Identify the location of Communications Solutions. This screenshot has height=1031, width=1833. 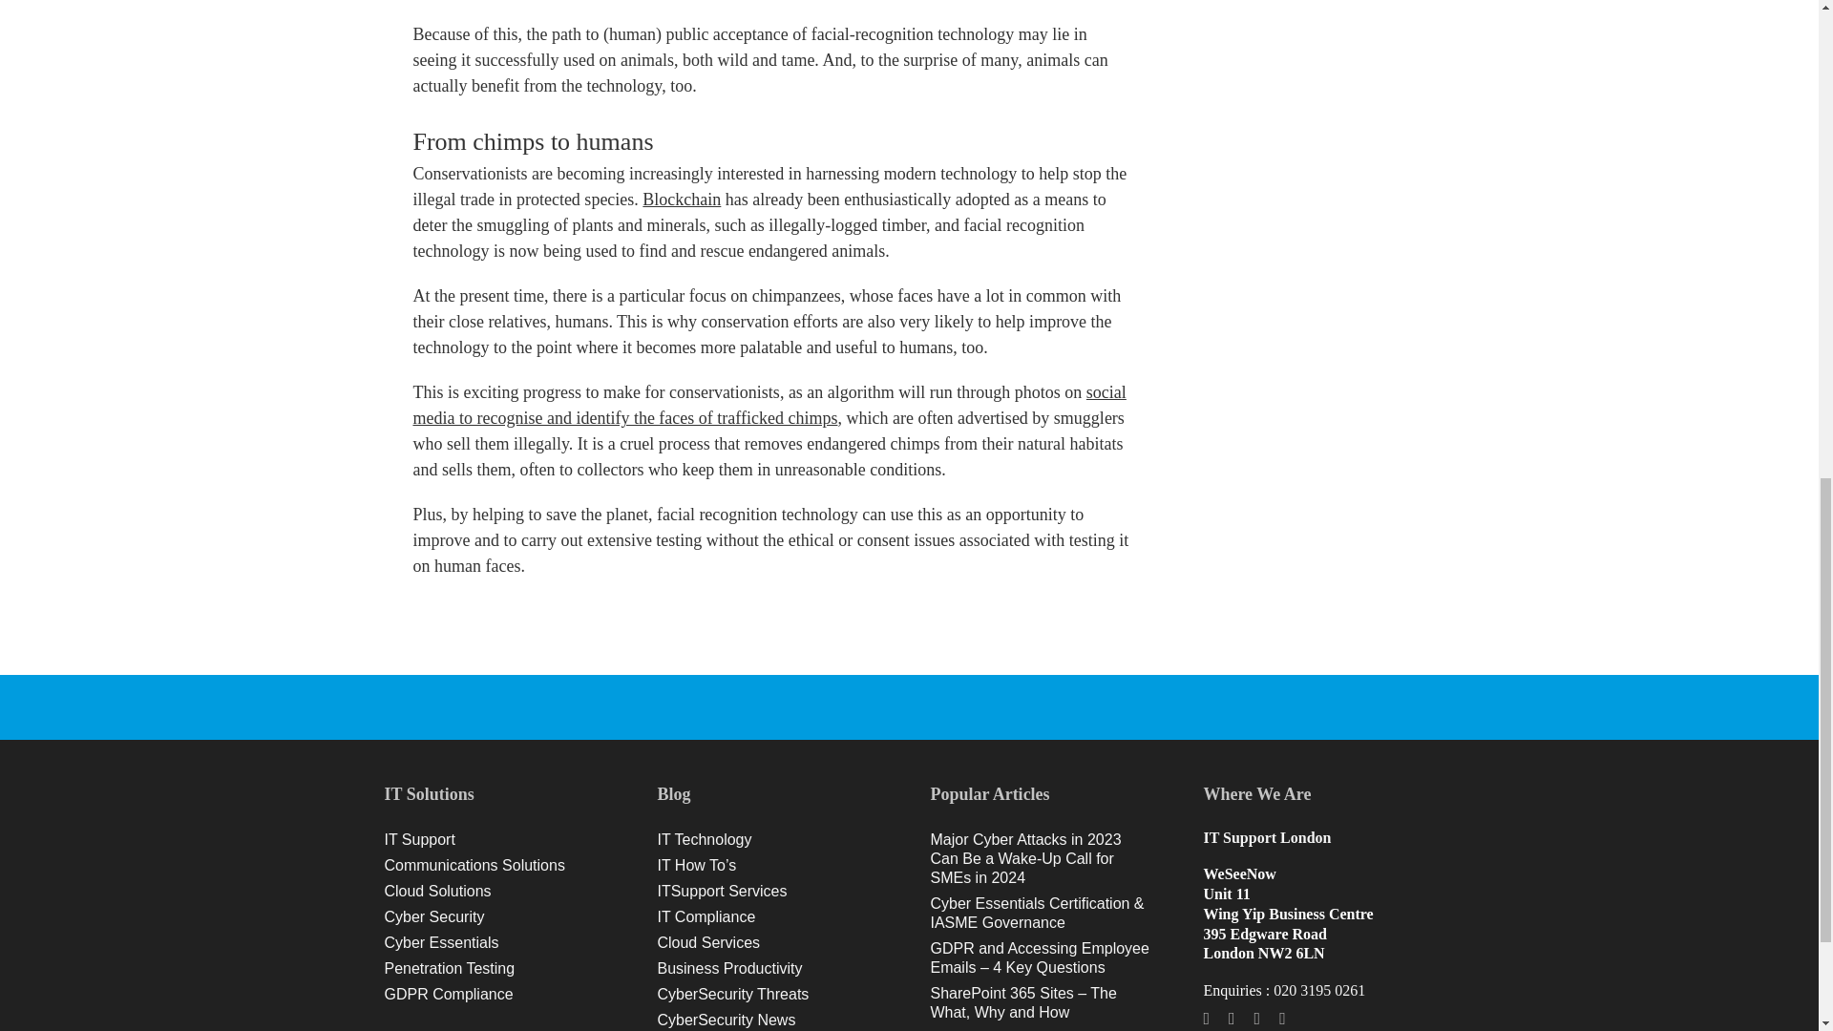
(498, 867).